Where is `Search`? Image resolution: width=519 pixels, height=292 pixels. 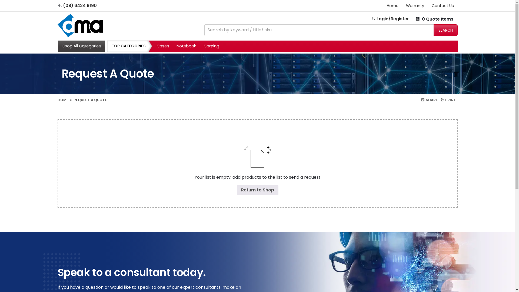 Search is located at coordinates (445, 30).